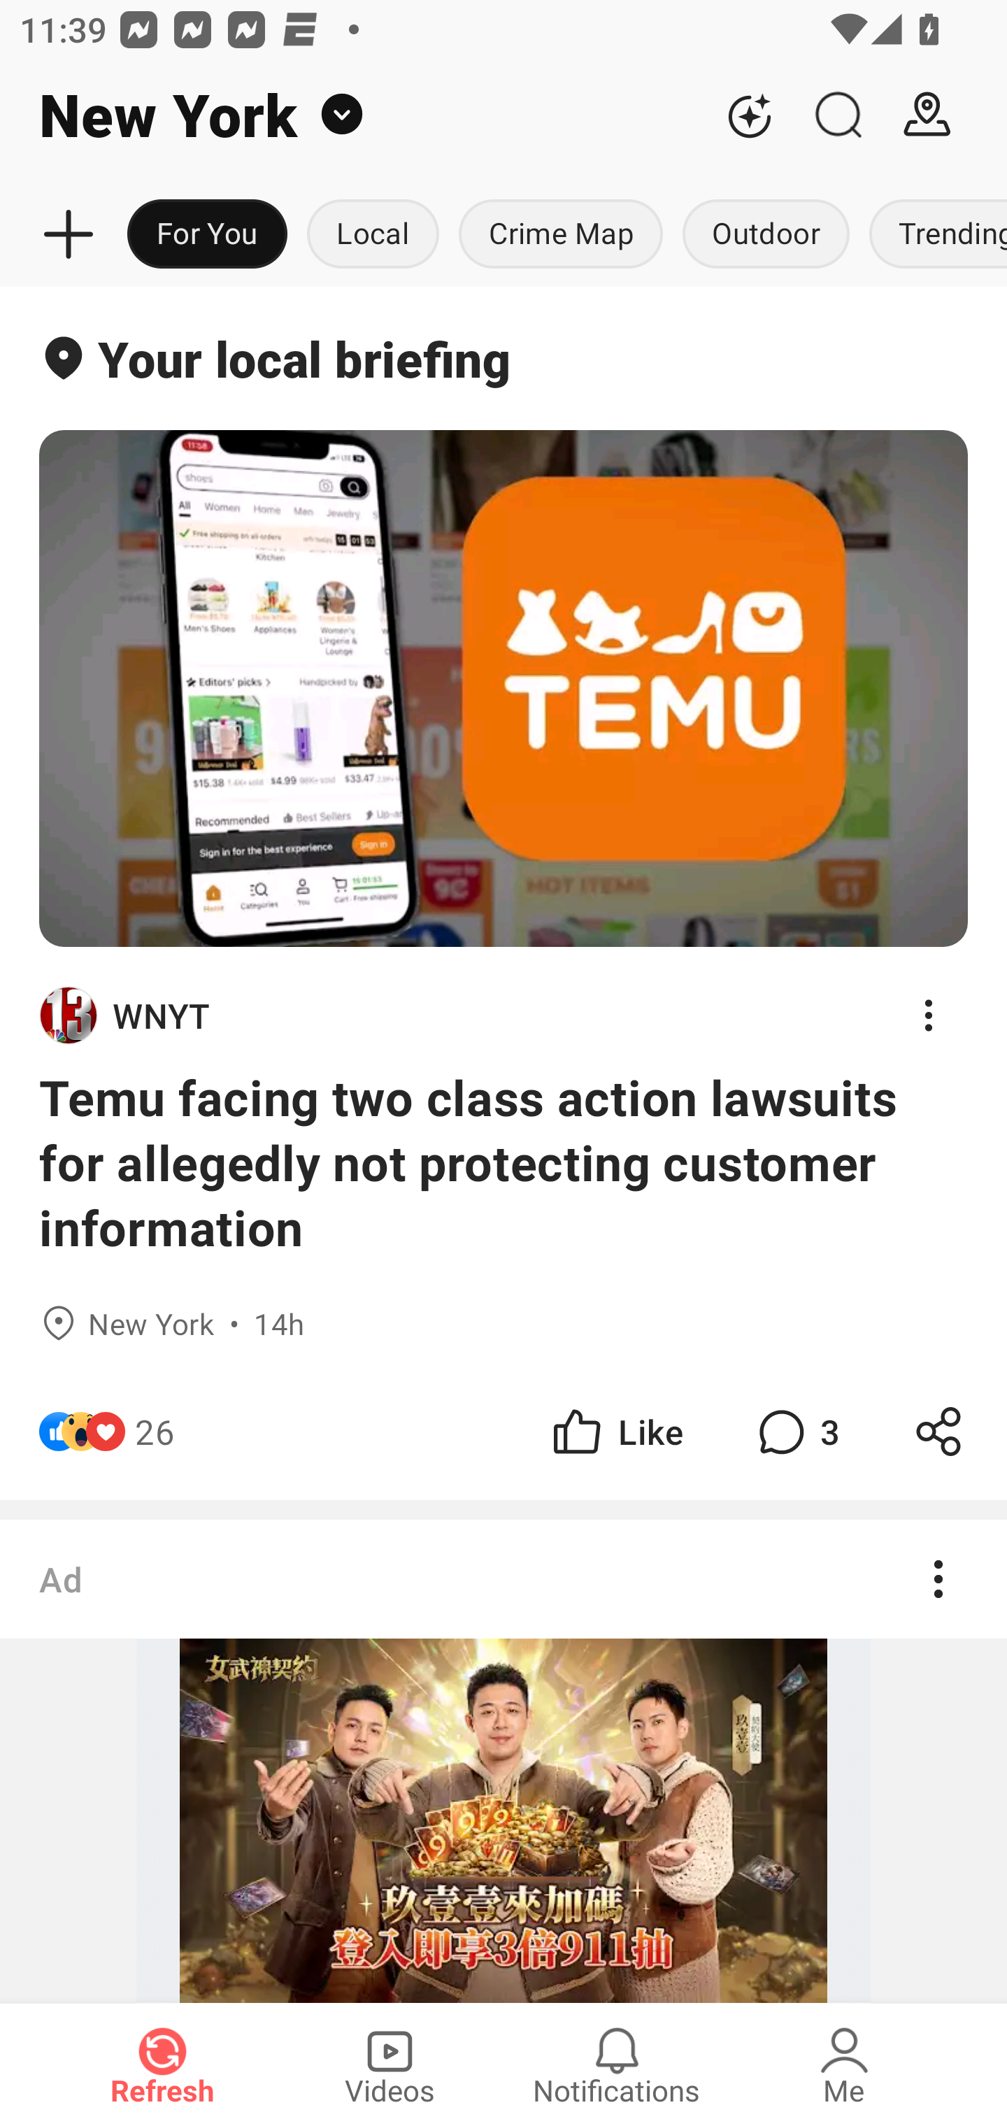 Image resolution: width=1007 pixels, height=2126 pixels. I want to click on Trending, so click(933, 235).